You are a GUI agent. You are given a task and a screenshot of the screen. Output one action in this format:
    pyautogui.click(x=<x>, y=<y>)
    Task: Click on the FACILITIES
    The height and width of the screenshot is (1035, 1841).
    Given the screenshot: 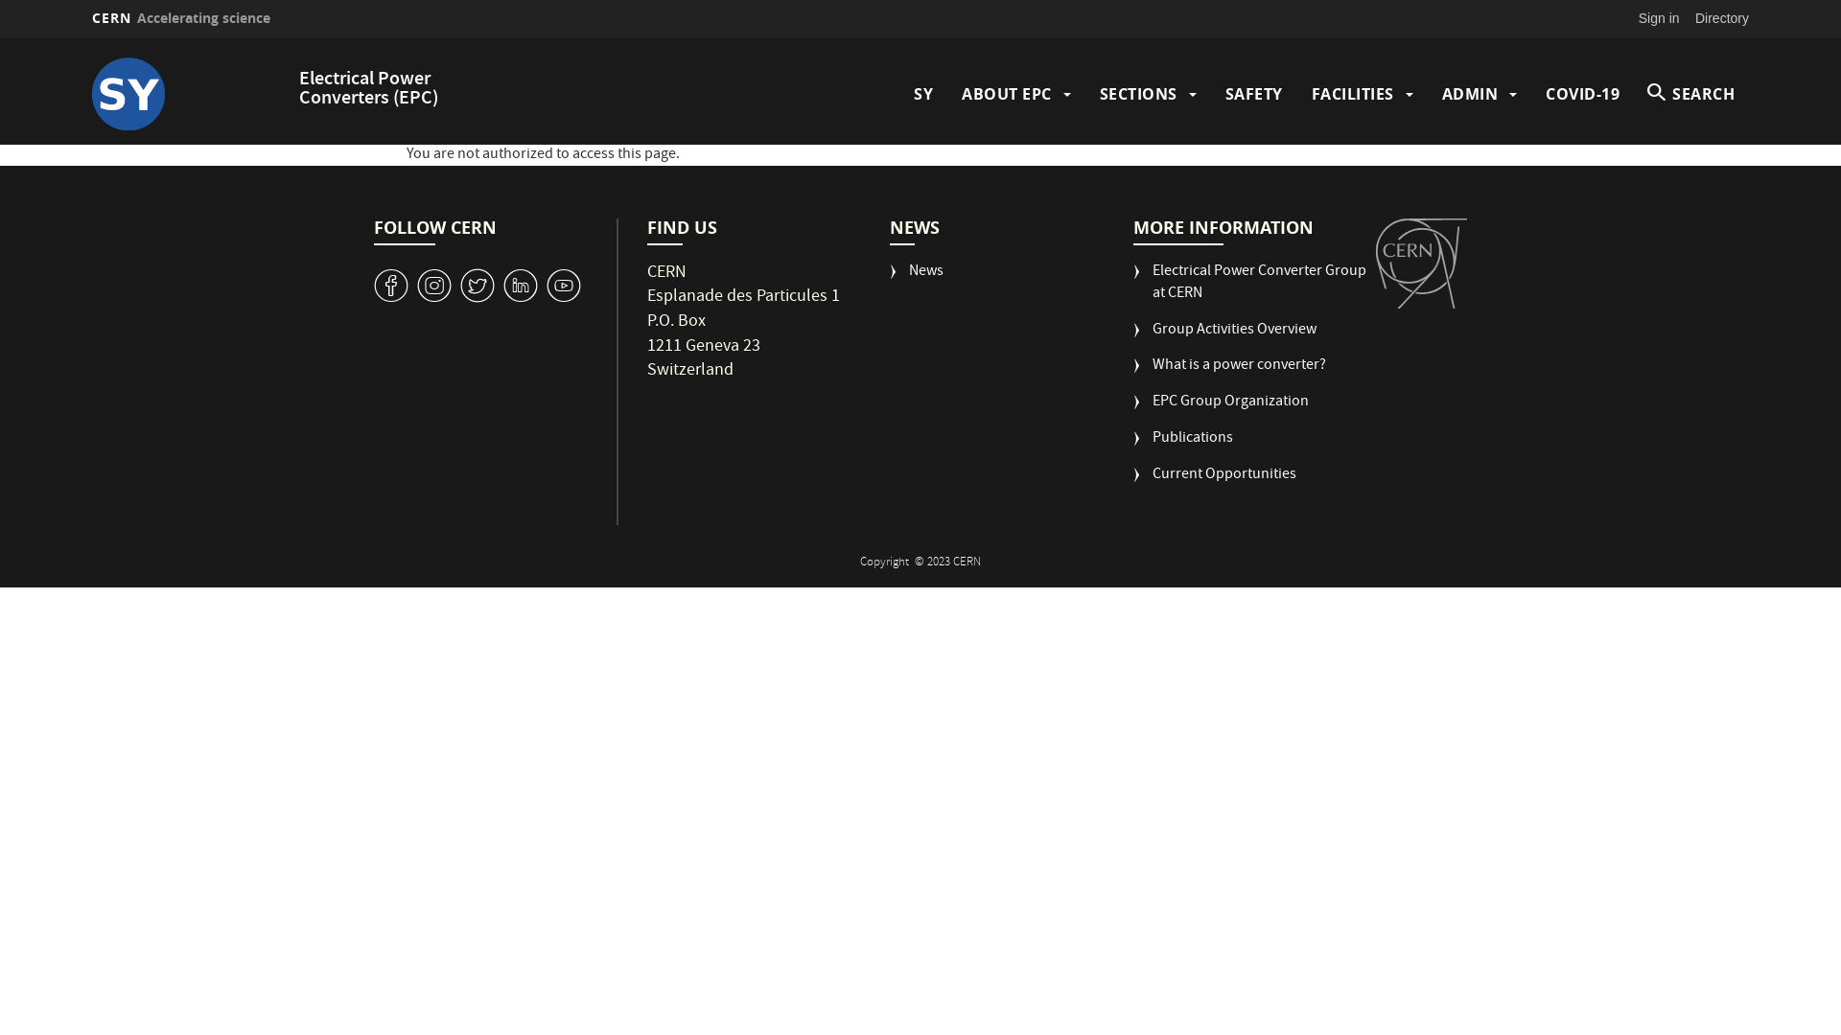 What is the action you would take?
    pyautogui.click(x=1353, y=94)
    